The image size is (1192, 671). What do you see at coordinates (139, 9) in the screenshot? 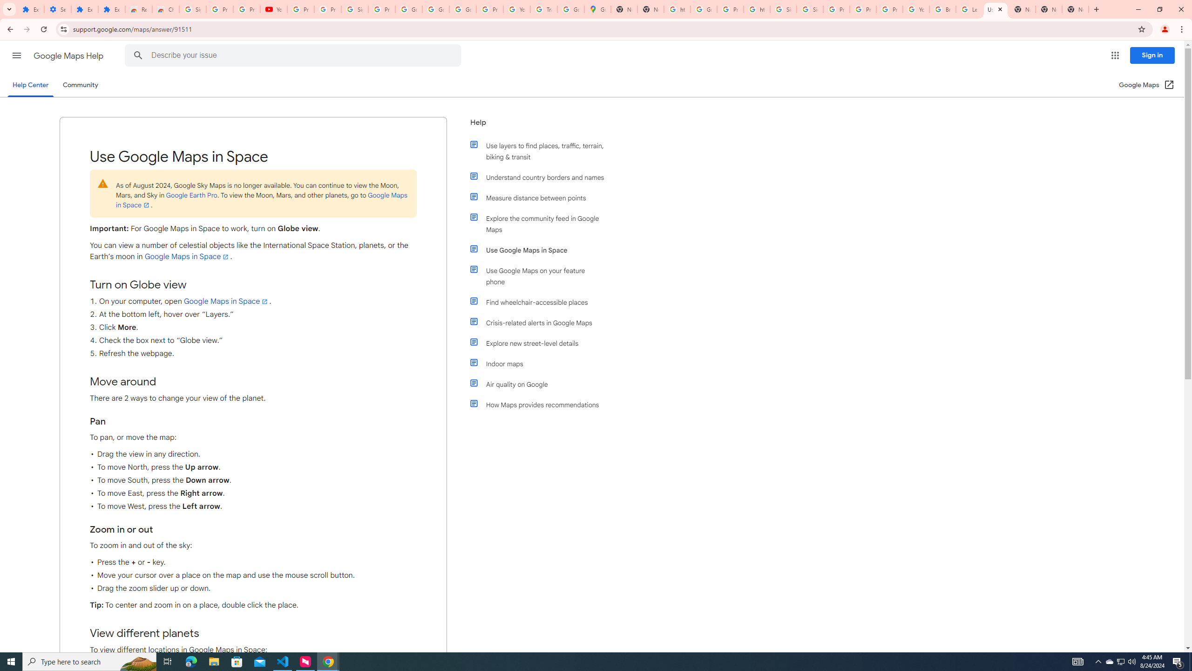
I see `Reviews: Helix Fruit Jump Arcade Game` at bounding box center [139, 9].